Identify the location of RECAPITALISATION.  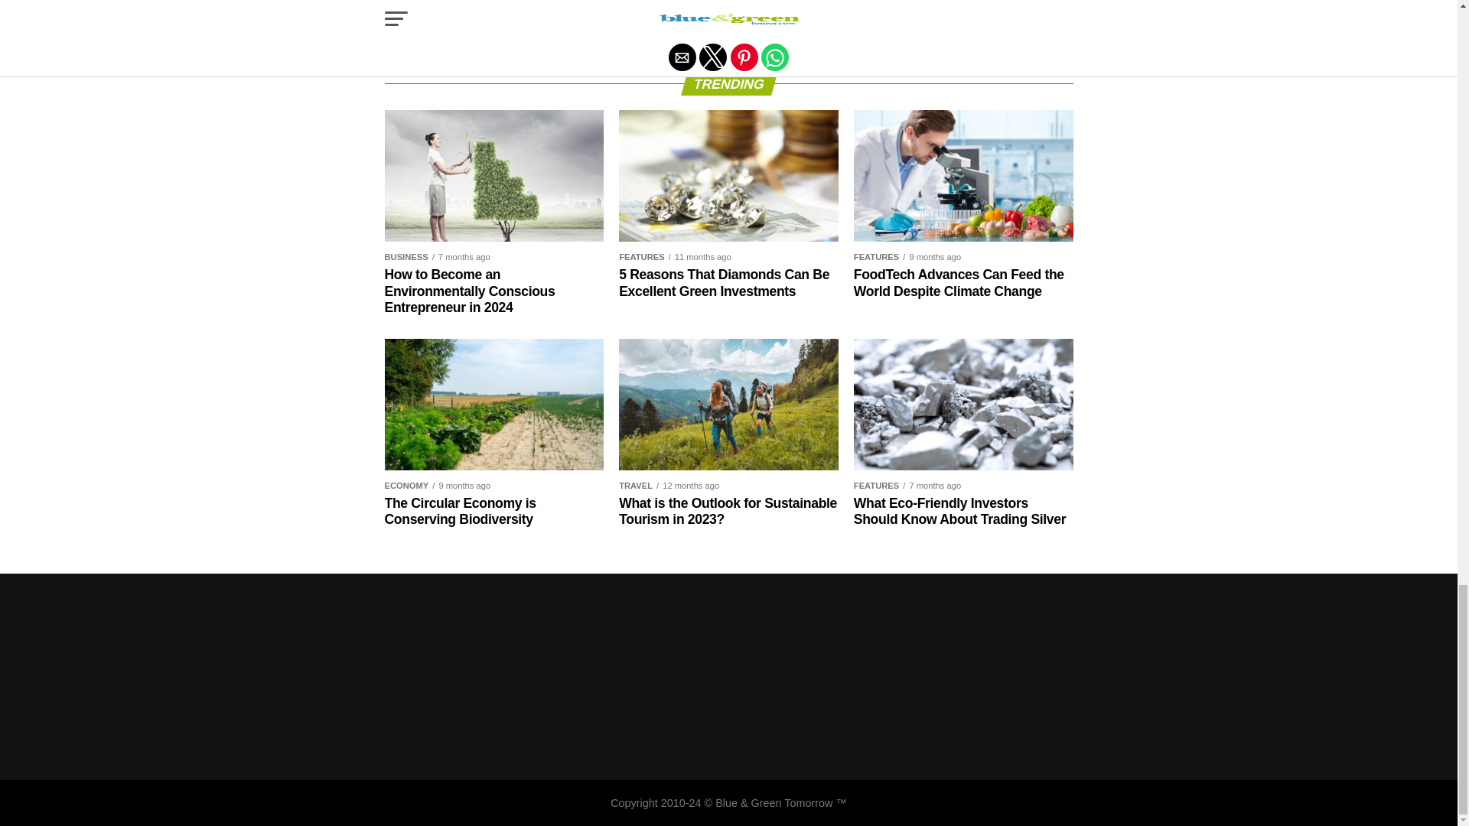
(595, 20).